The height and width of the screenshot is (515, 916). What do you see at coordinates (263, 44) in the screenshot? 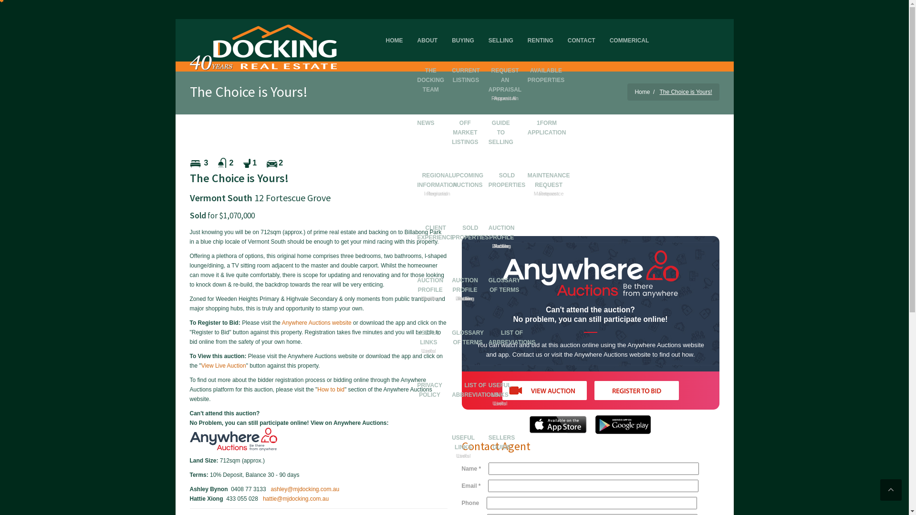
I see `Docking Real Estate` at bounding box center [263, 44].